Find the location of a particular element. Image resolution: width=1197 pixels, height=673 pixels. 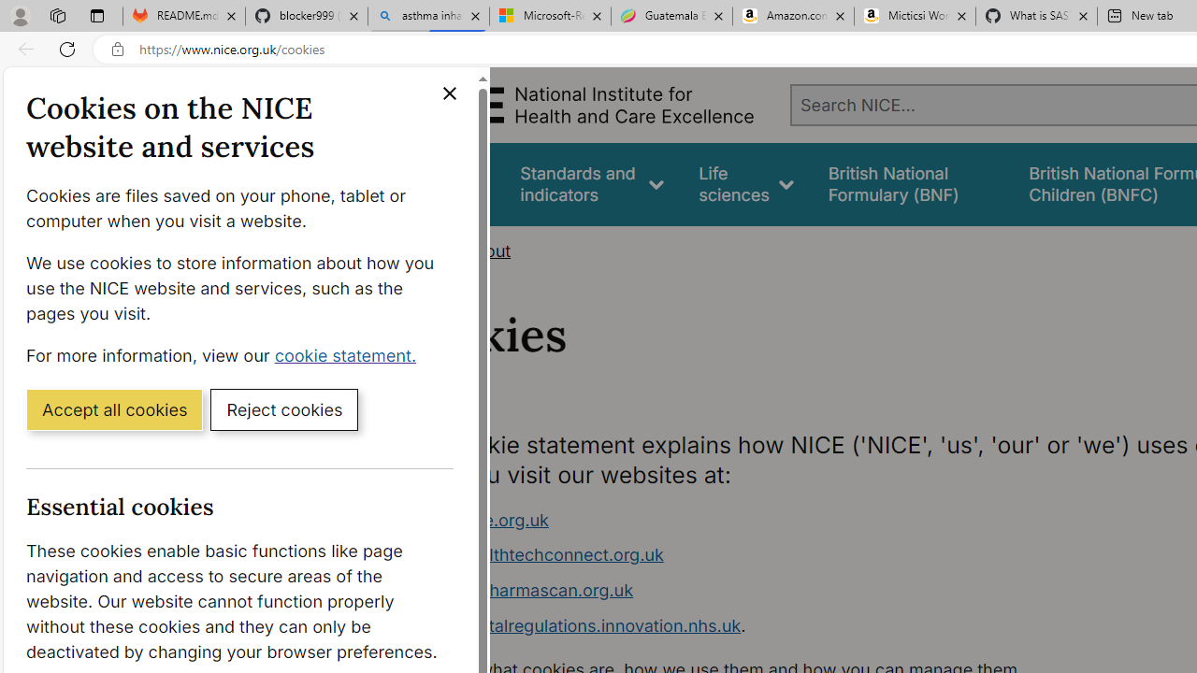

Microsoft-Report a Concern to Bing is located at coordinates (550, 17).